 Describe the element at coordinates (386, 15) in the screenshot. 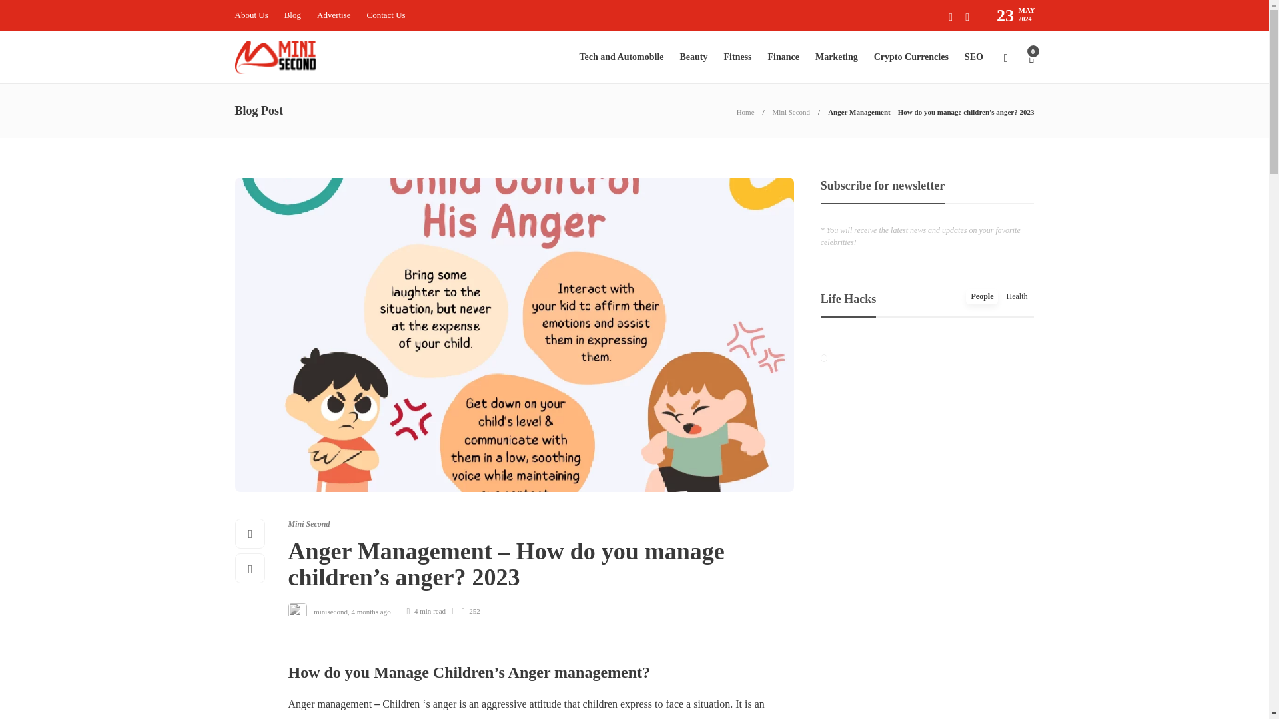

I see `Contact Us` at that location.